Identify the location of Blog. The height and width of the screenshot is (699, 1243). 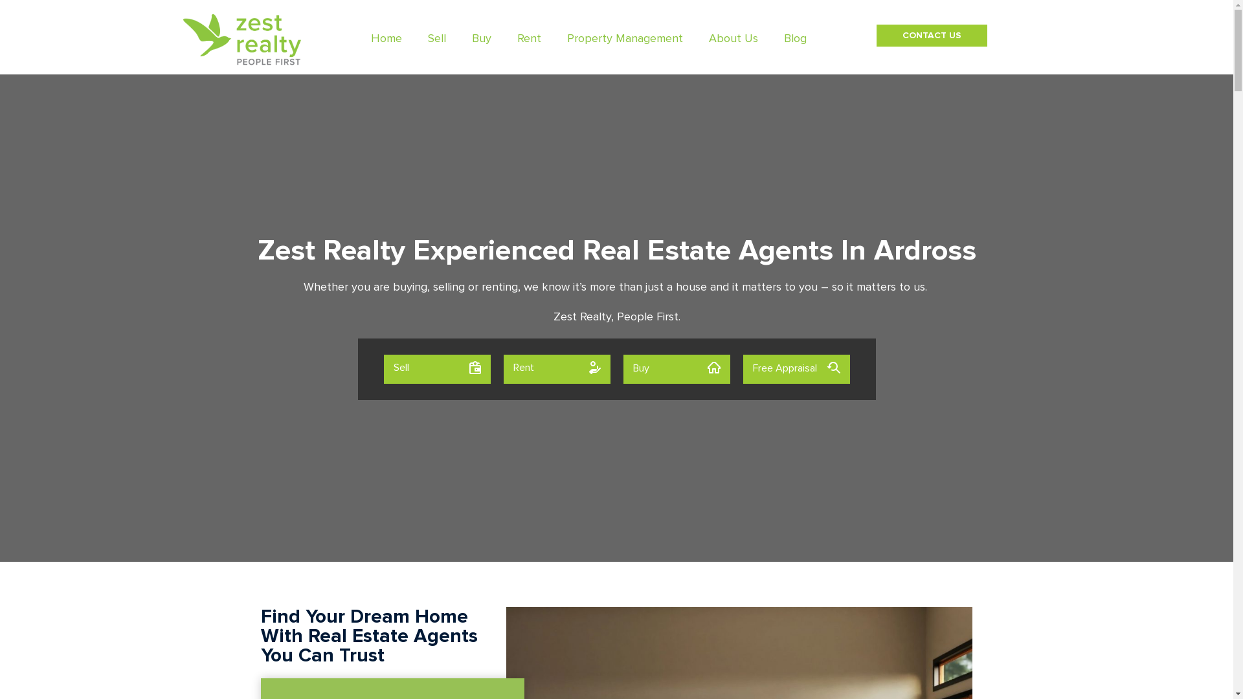
(795, 39).